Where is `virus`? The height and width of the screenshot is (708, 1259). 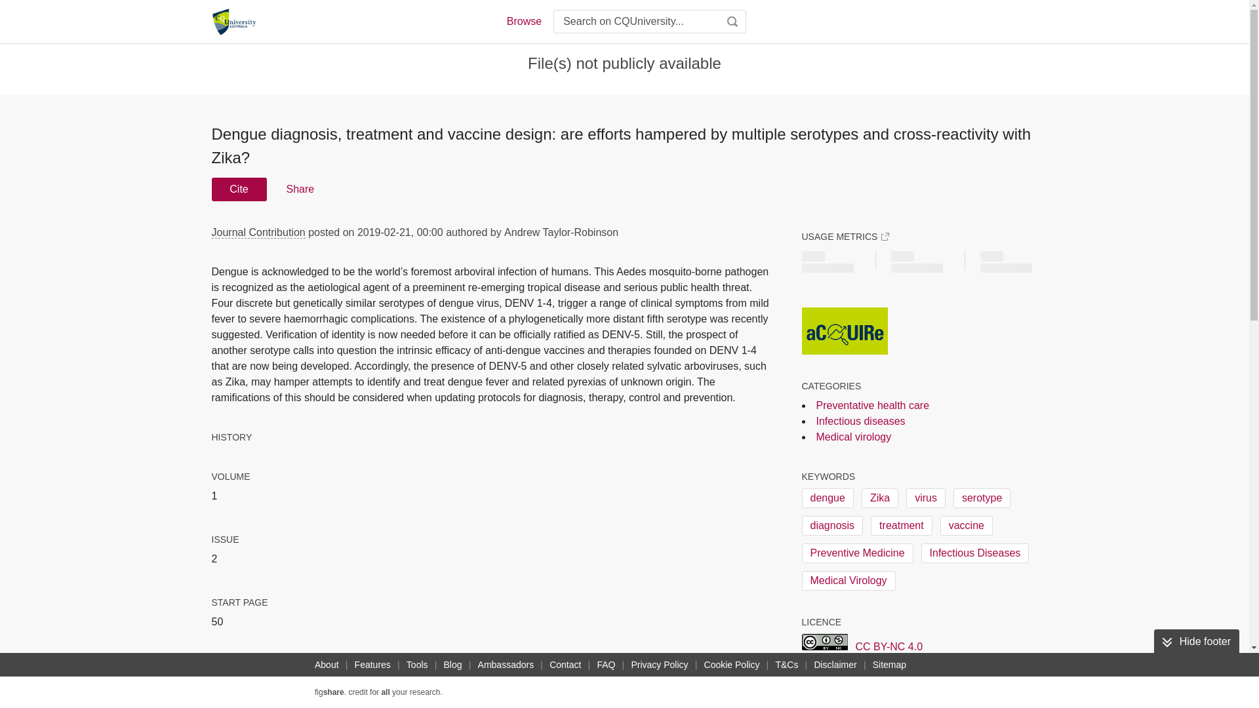
virus is located at coordinates (926, 498).